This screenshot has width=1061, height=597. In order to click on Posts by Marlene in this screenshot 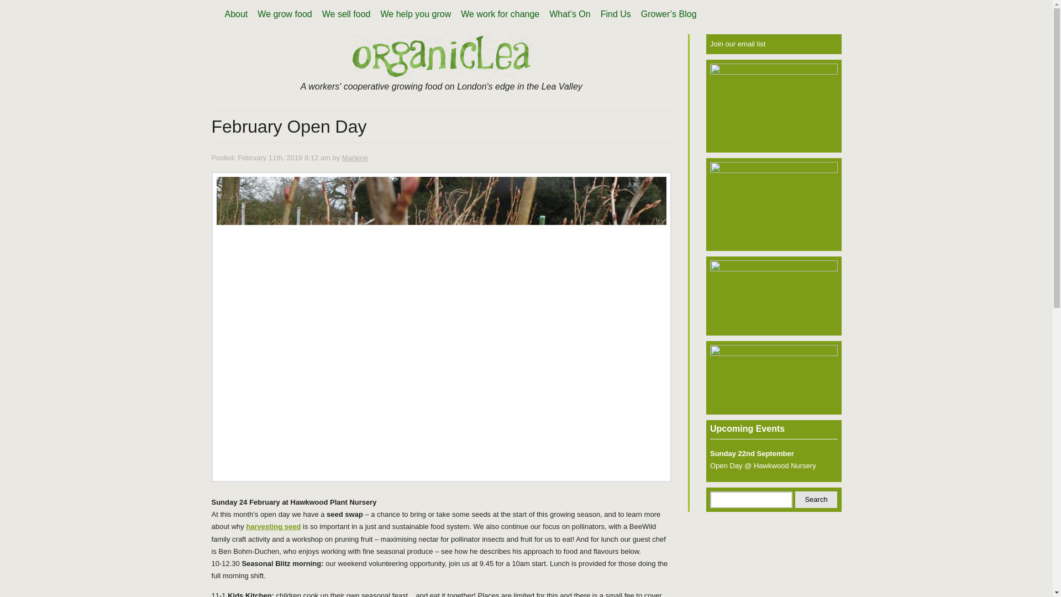, I will do `click(355, 157)`.